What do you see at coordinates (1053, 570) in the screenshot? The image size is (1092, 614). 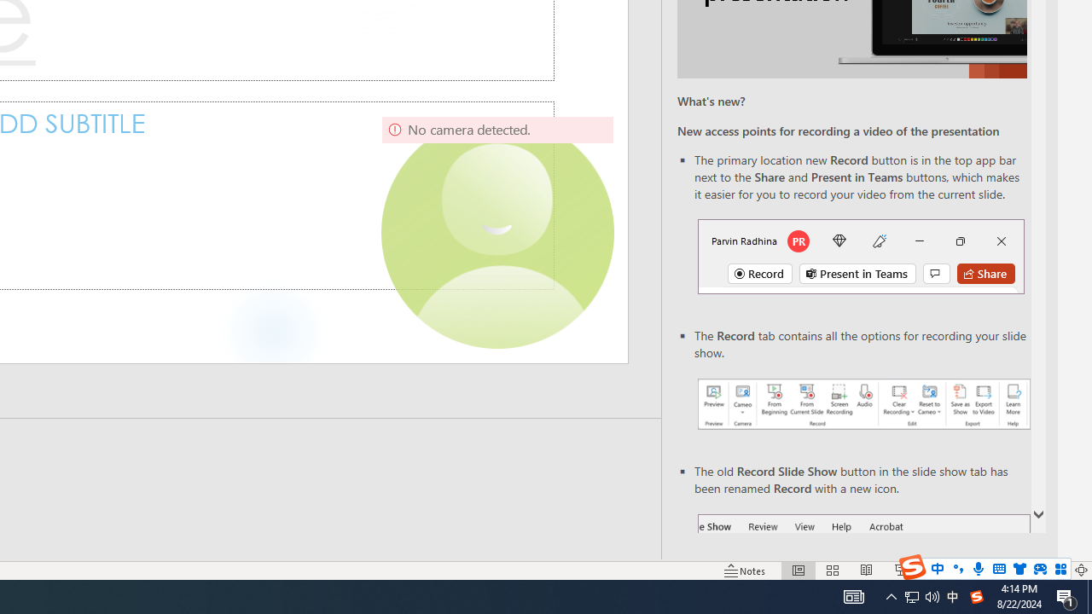 I see `Zoom 129%` at bounding box center [1053, 570].